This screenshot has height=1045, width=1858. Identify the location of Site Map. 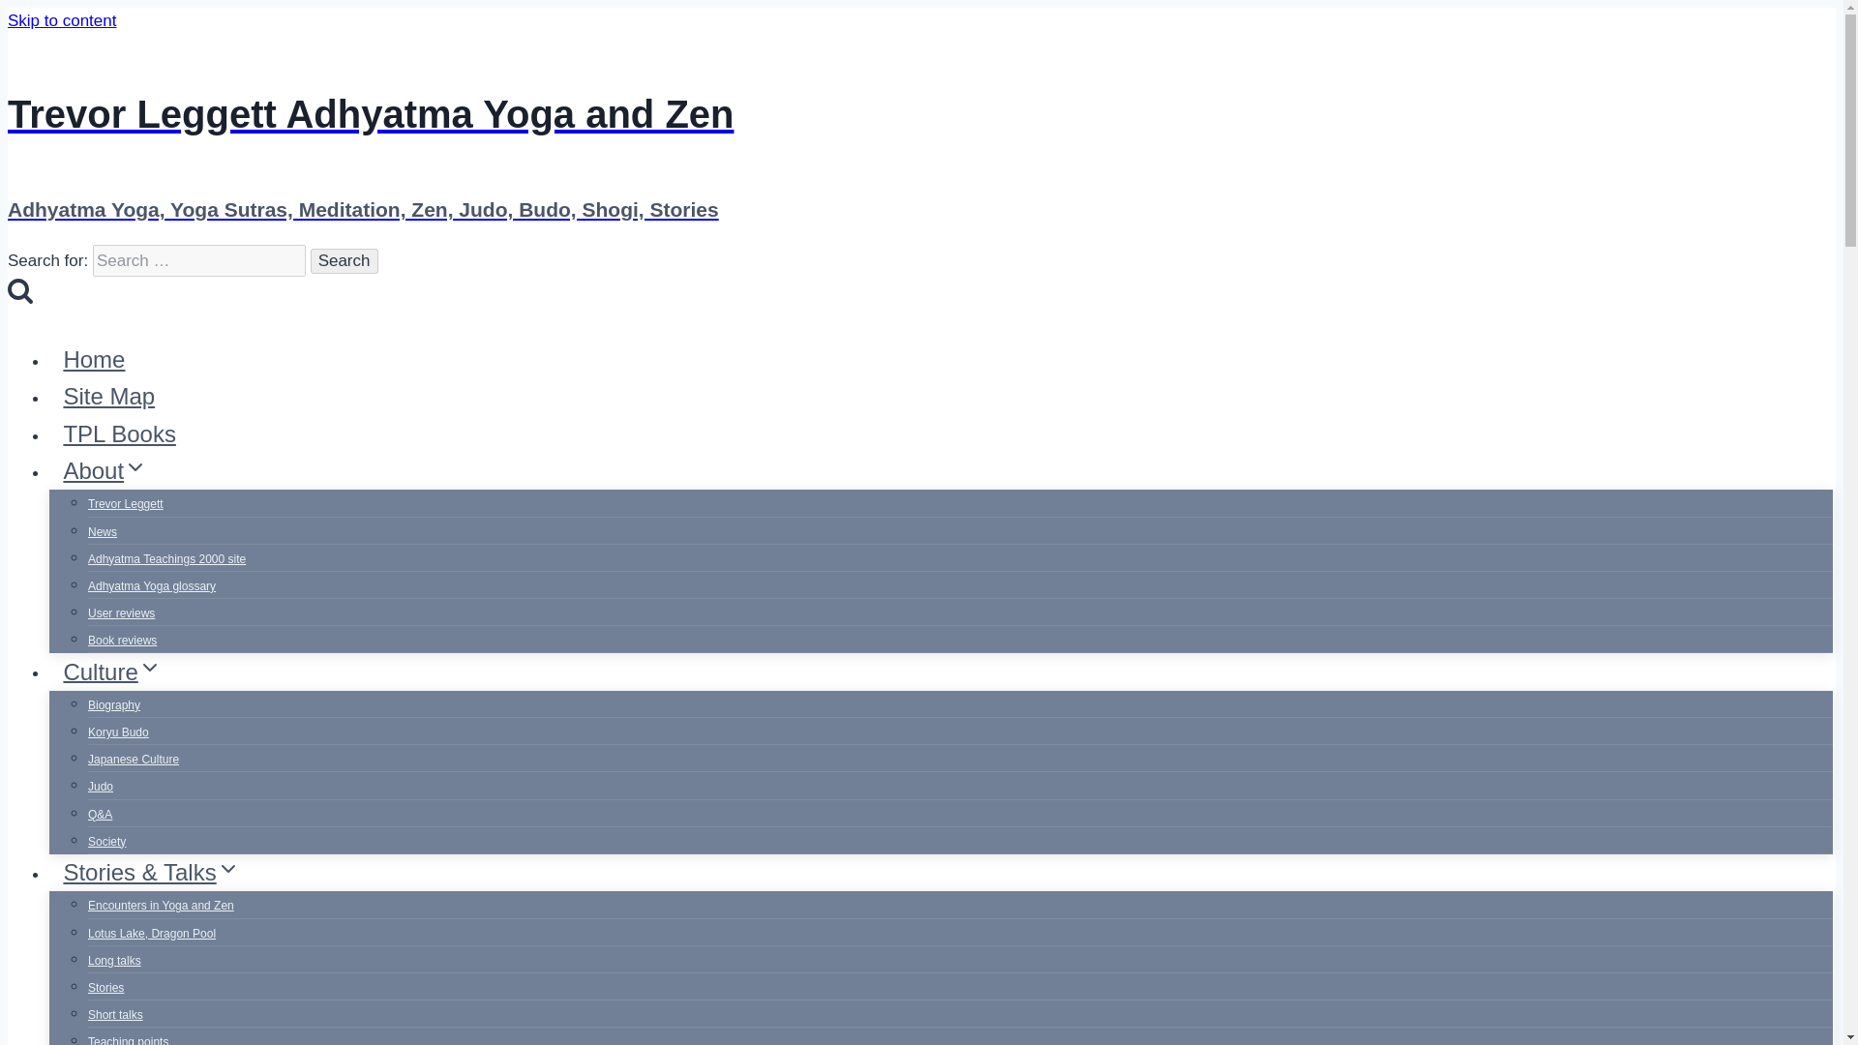
(108, 396).